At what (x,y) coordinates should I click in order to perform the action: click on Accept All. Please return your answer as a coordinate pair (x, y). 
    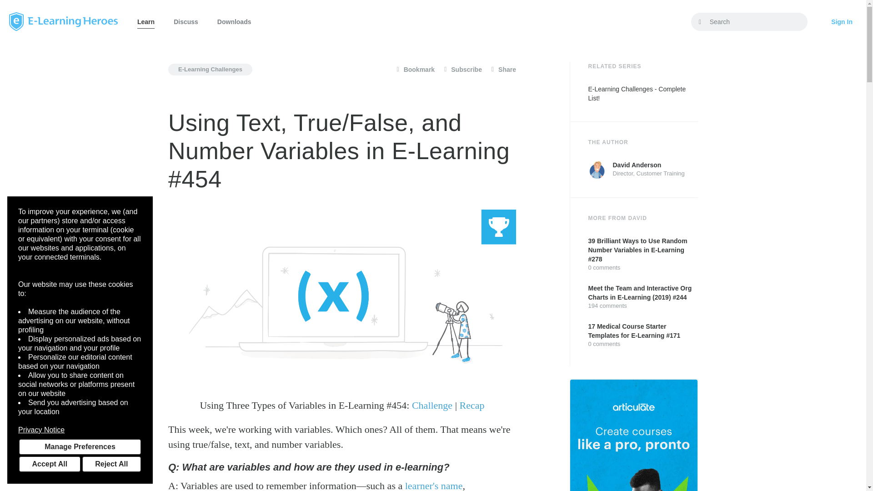
    Looking at the image, I should click on (50, 464).